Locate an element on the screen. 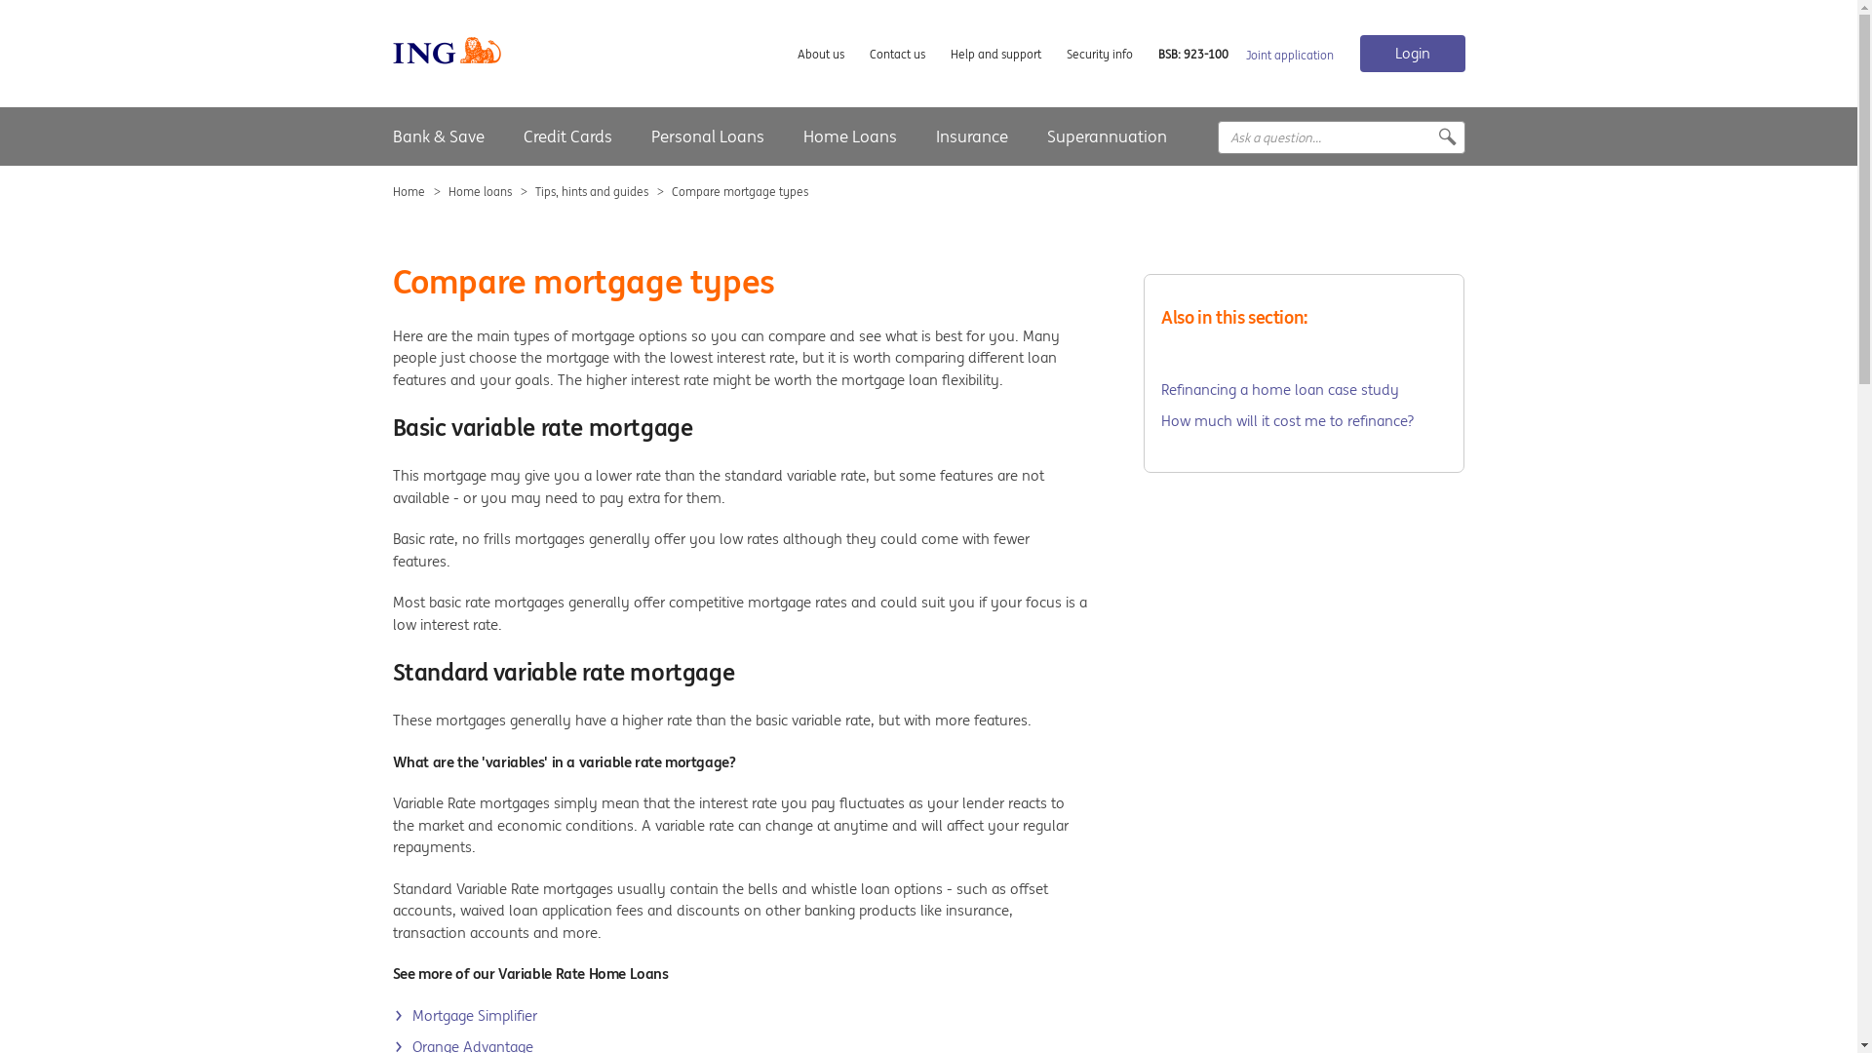 Image resolution: width=1872 pixels, height=1053 pixels. About us is located at coordinates (821, 55).